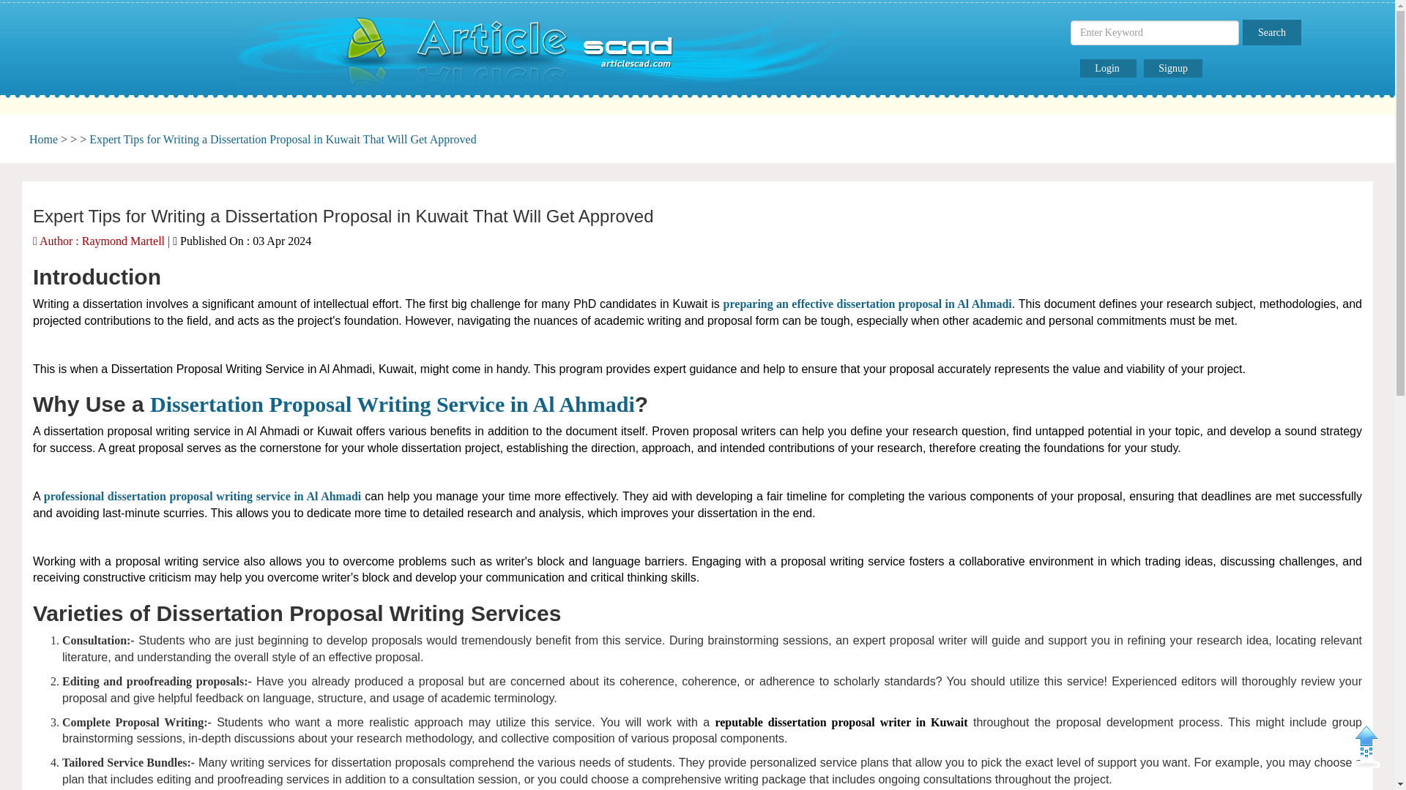 The height and width of the screenshot is (790, 1406). What do you see at coordinates (1272, 32) in the screenshot?
I see `Search` at bounding box center [1272, 32].